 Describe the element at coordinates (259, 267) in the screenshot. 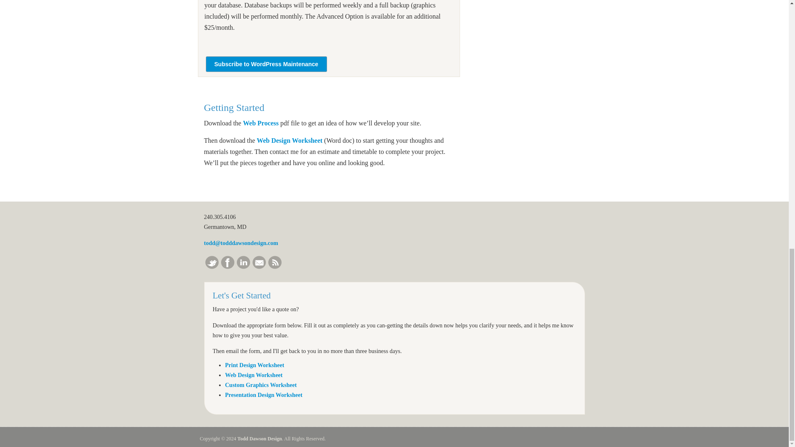

I see `E-mail` at that location.